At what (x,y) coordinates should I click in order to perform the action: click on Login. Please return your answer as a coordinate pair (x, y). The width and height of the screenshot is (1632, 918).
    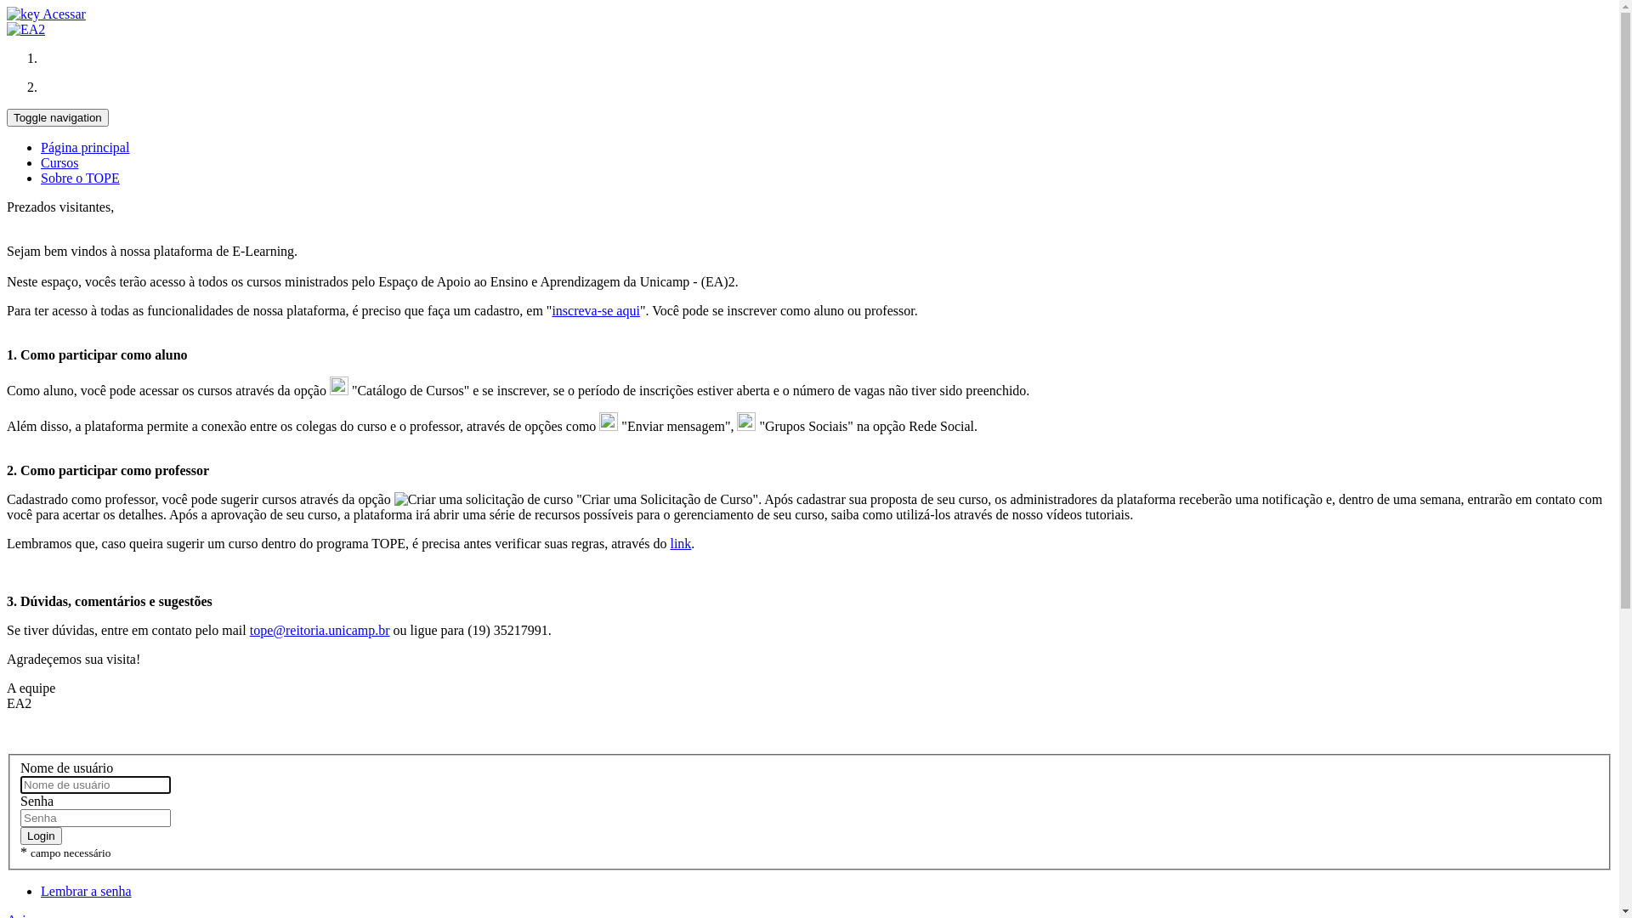
    Looking at the image, I should click on (41, 836).